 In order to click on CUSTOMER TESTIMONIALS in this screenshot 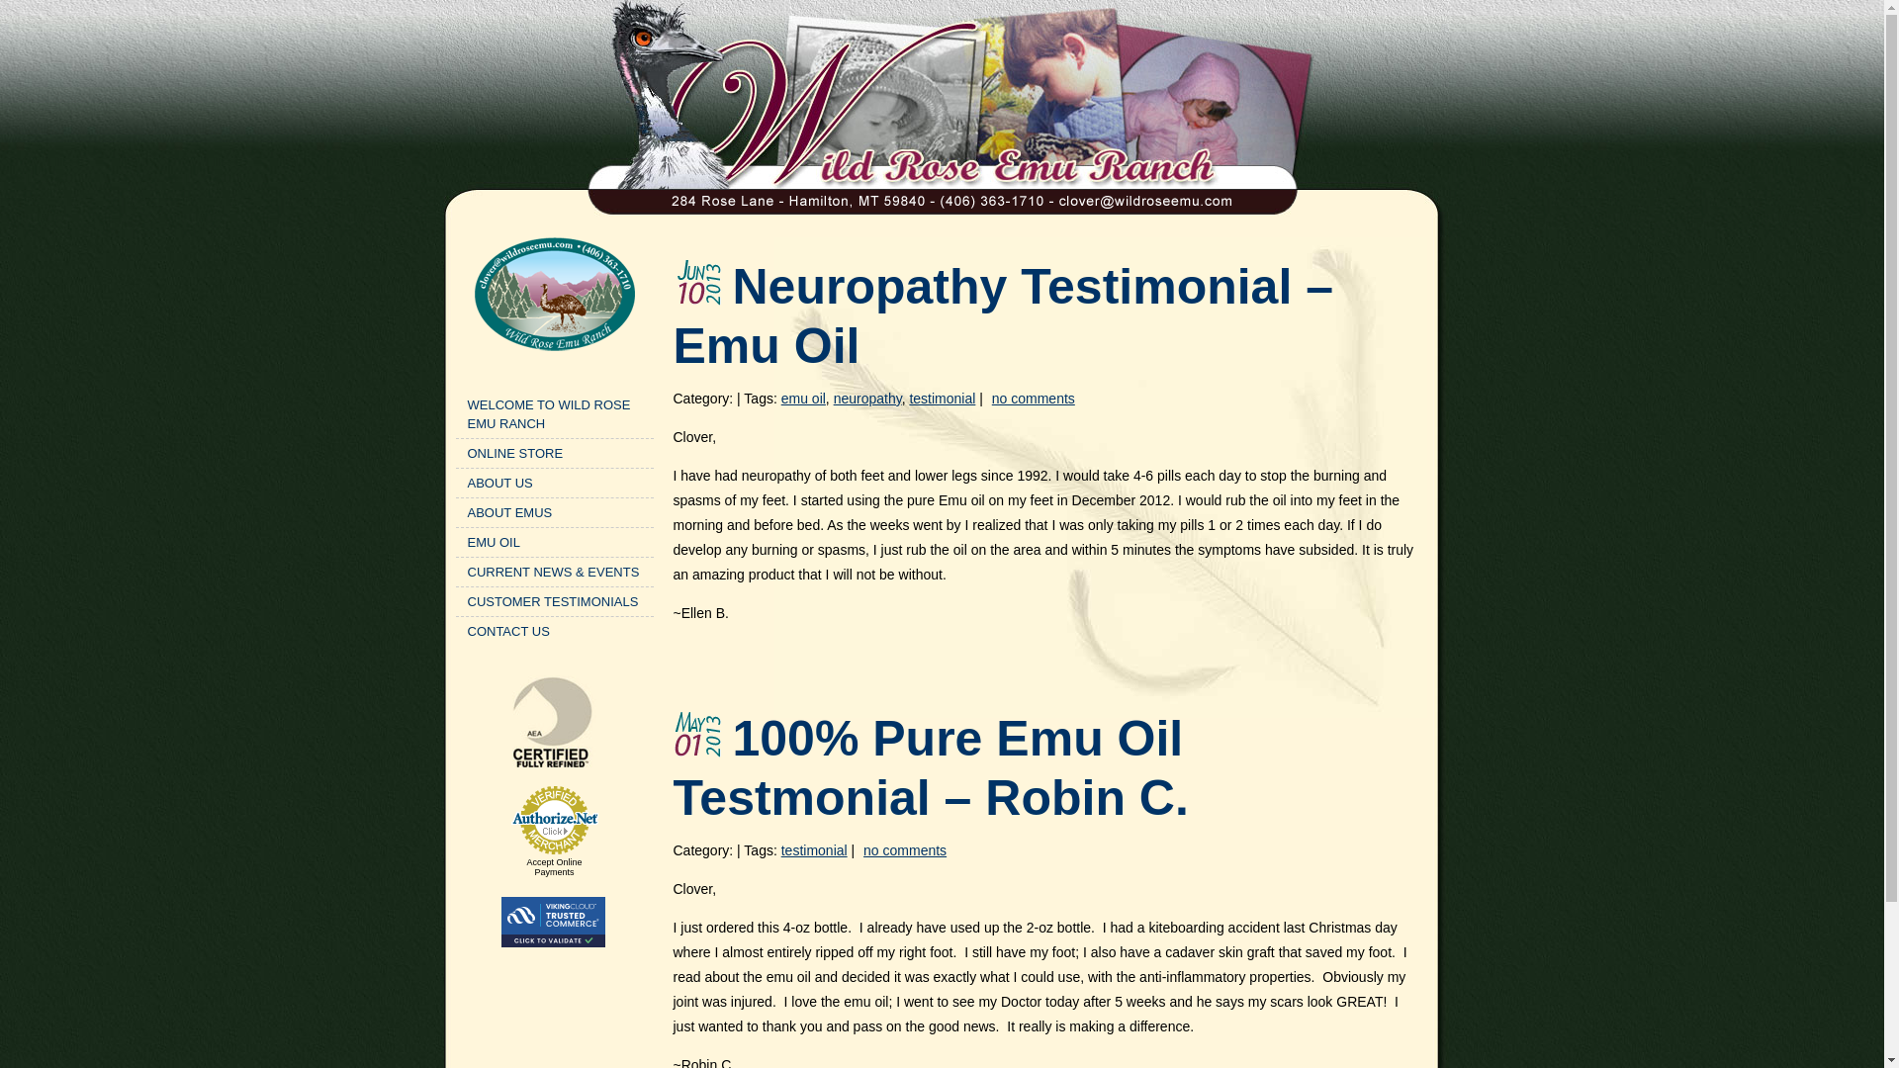, I will do `click(554, 601)`.